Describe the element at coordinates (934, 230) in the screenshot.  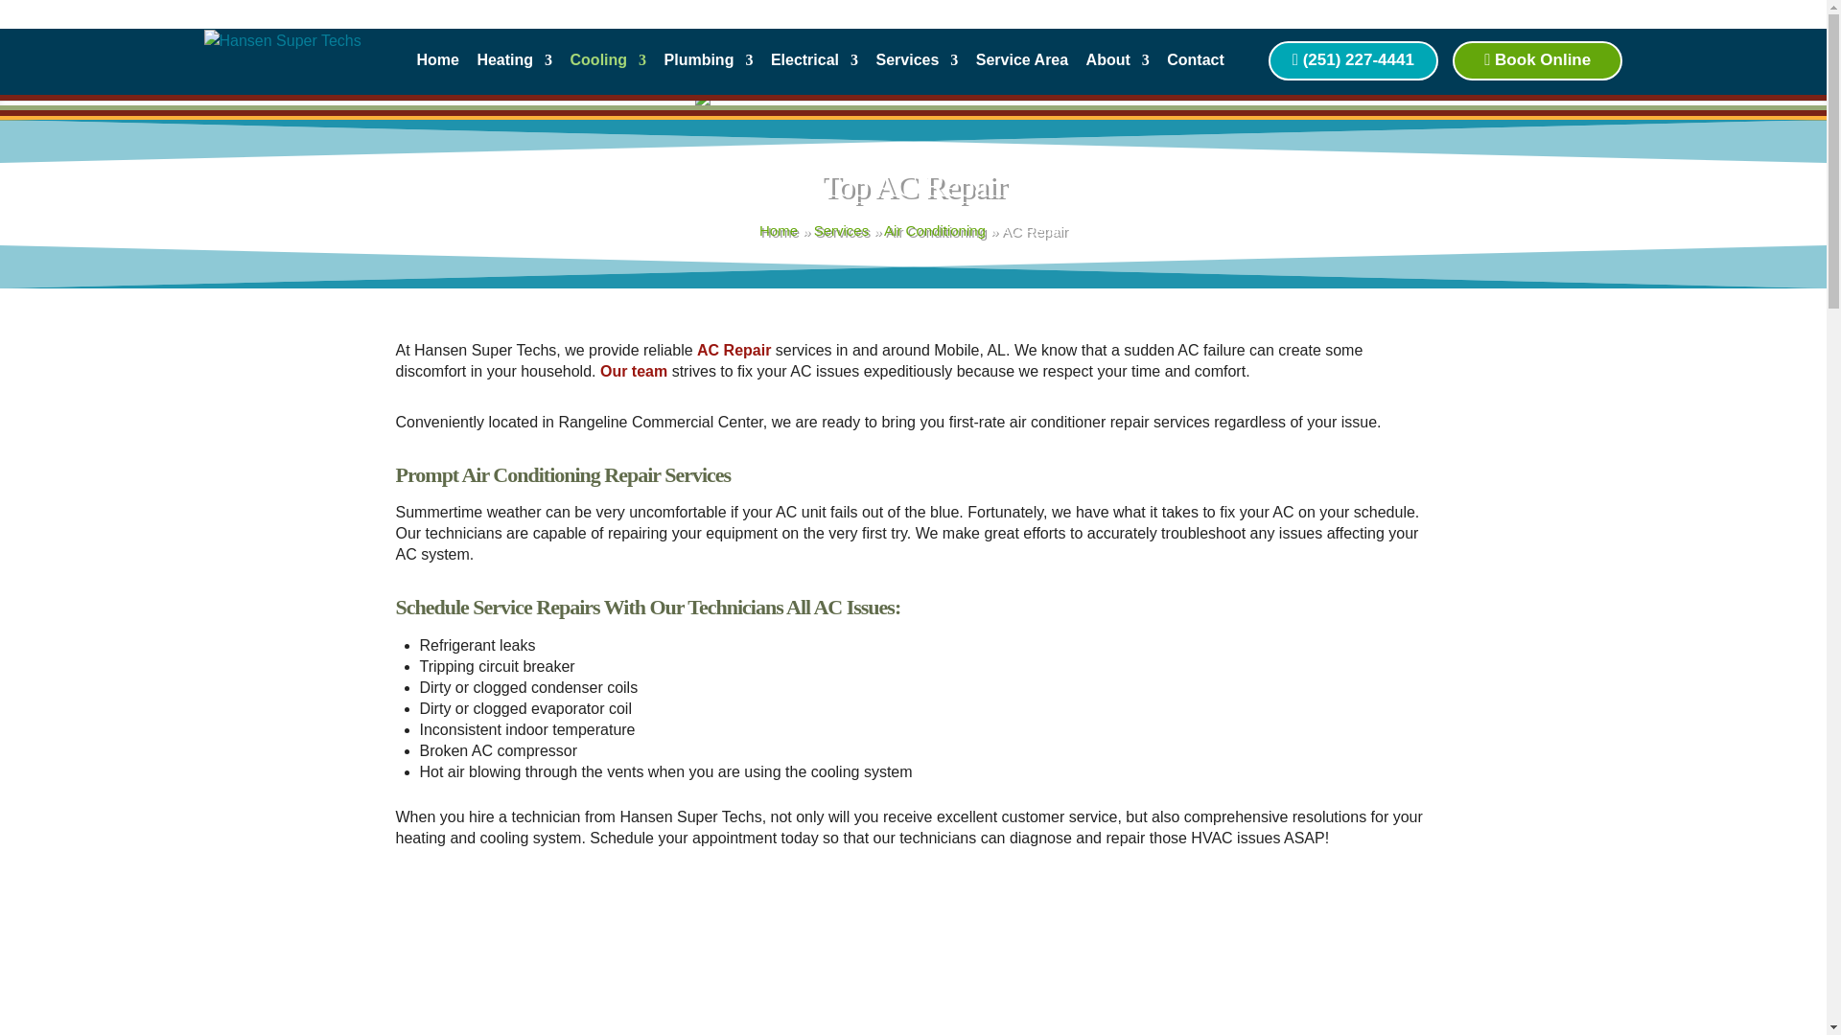
I see `Air Conditioning` at that location.